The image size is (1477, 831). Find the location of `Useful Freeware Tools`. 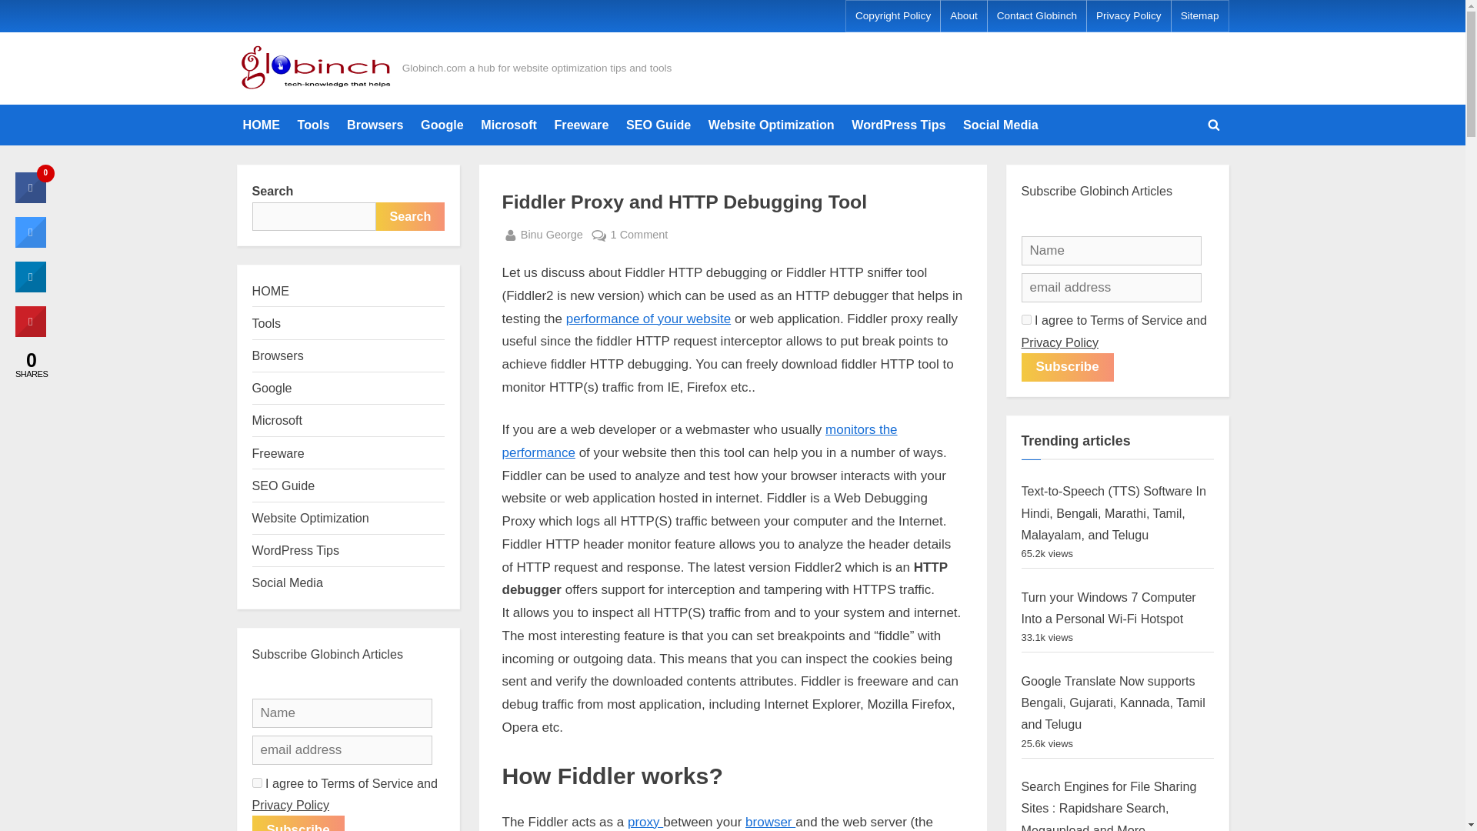

Useful Freeware Tools is located at coordinates (1128, 16).